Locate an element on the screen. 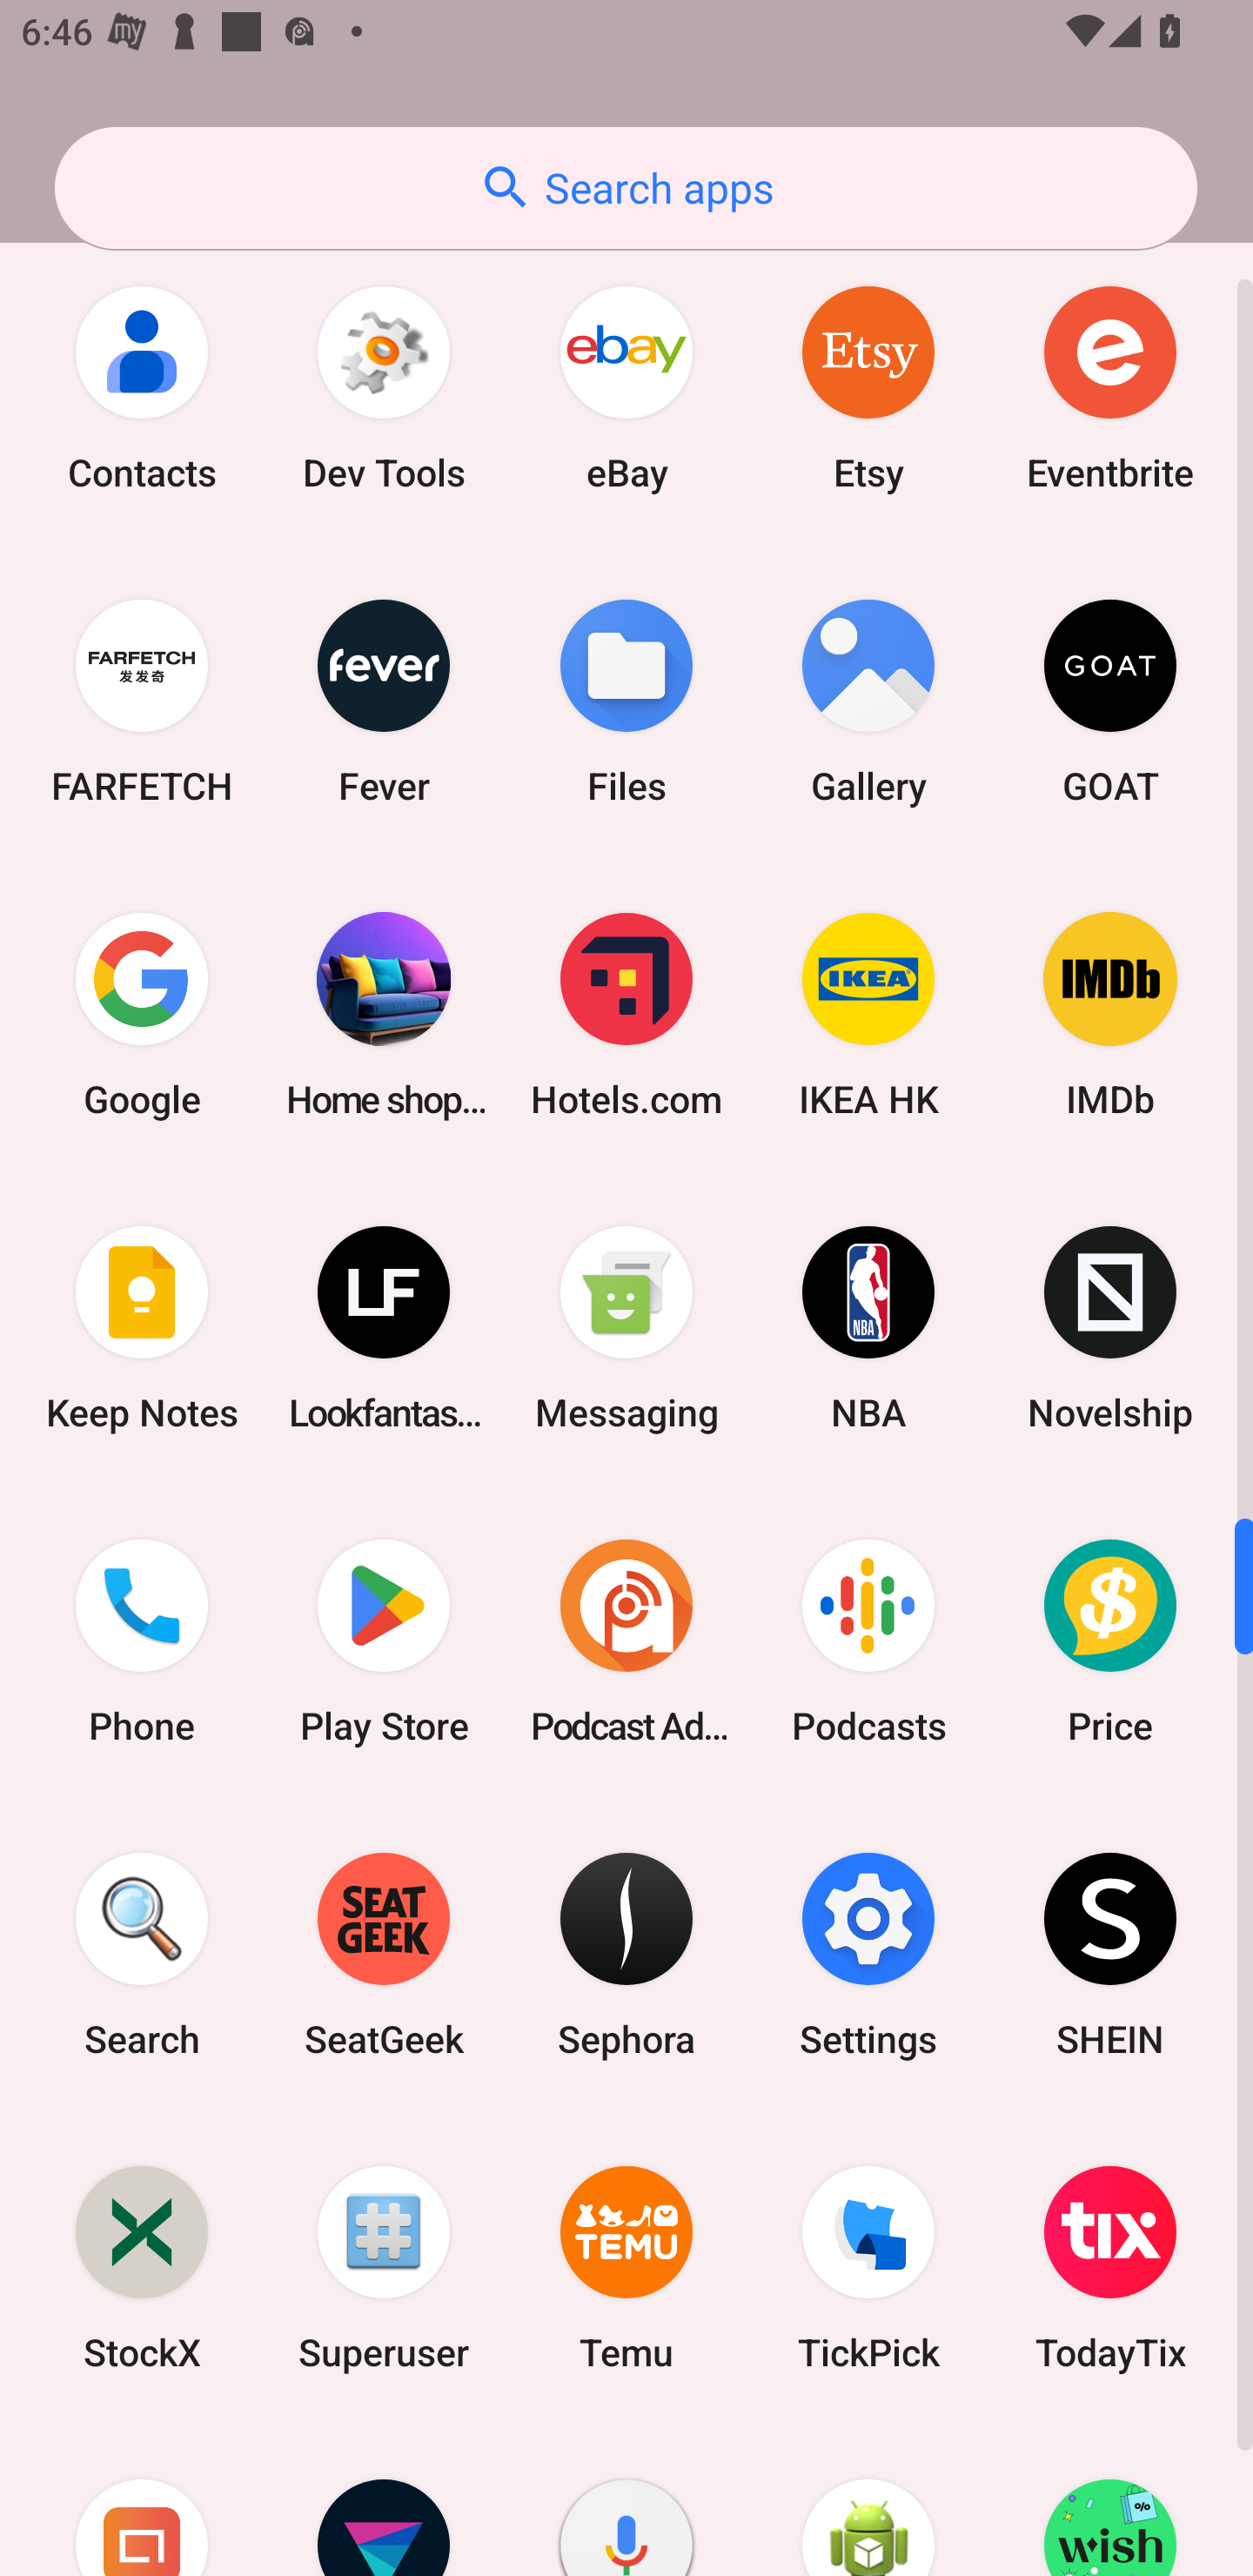  Phone is located at coordinates (142, 1640).